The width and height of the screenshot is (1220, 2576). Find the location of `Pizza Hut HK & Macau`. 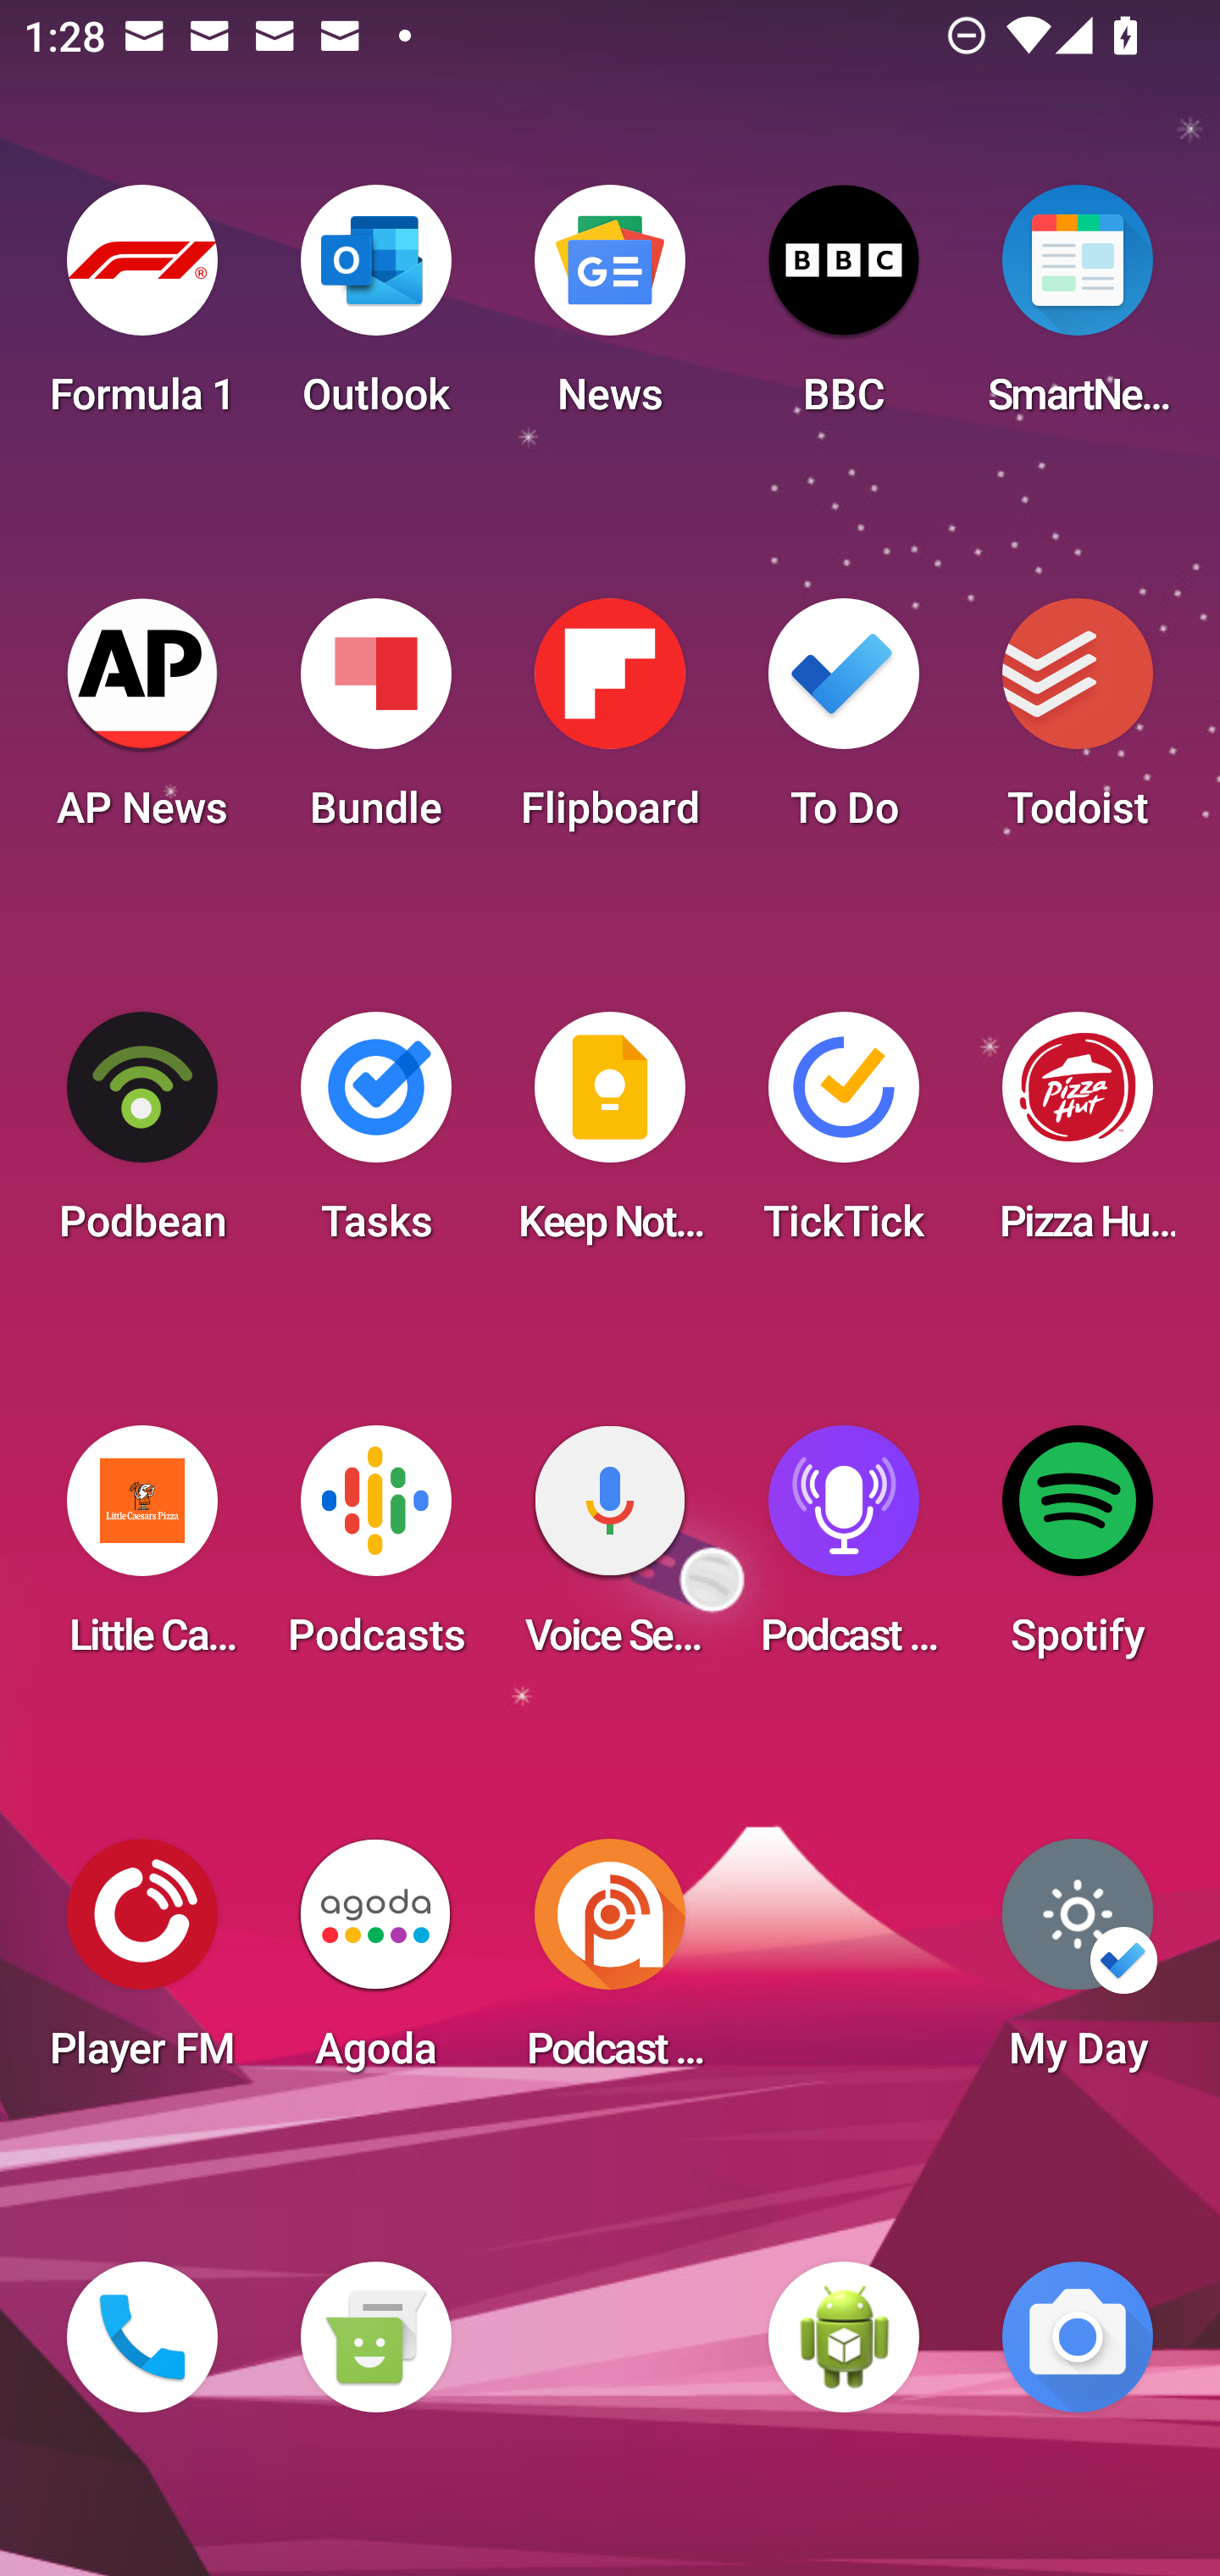

Pizza Hut HK & Macau is located at coordinates (1078, 1137).